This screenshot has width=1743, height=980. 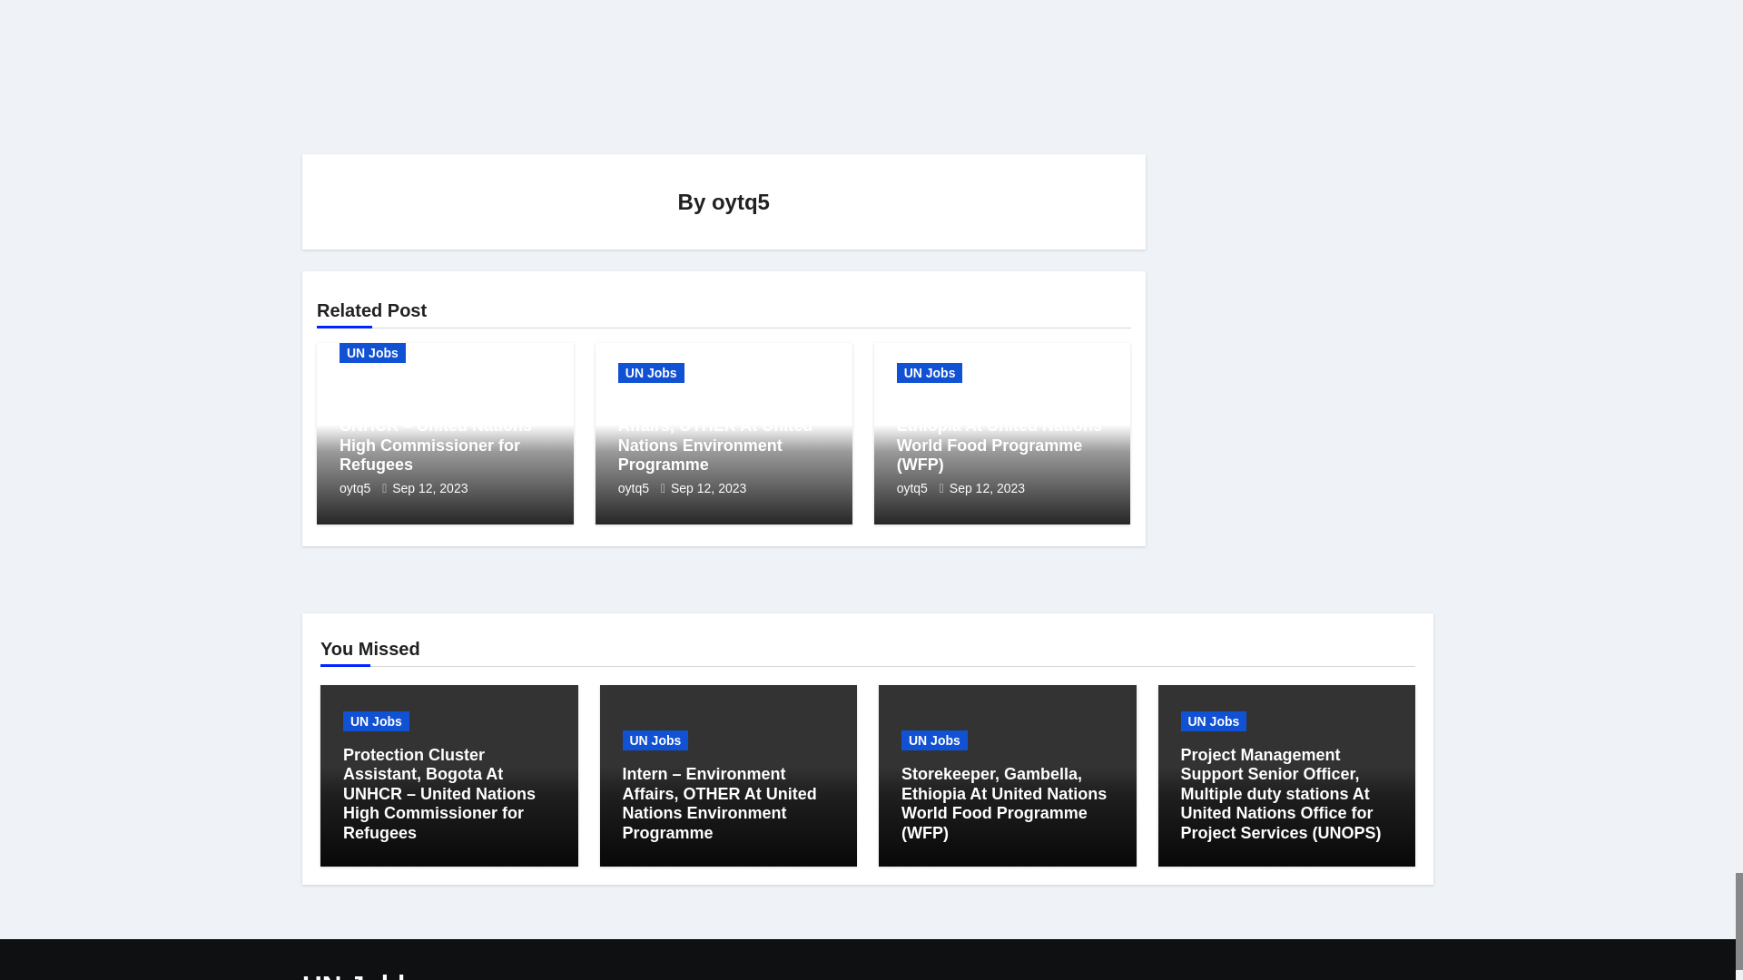 I want to click on UN Jobs, so click(x=372, y=352).